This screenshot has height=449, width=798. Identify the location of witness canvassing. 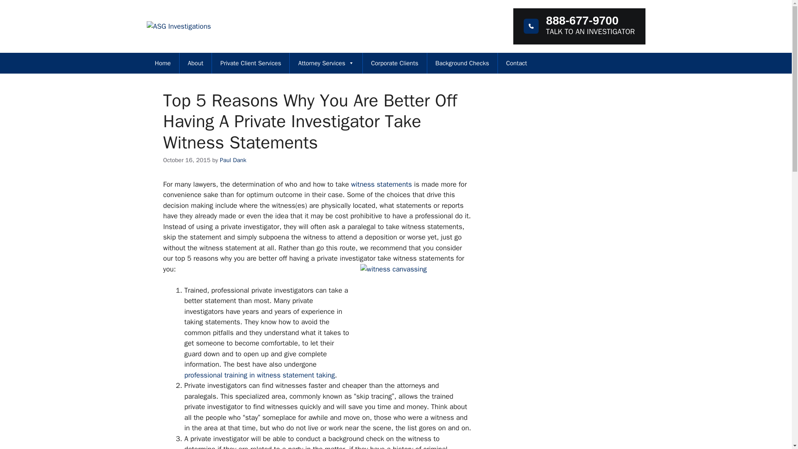
(416, 320).